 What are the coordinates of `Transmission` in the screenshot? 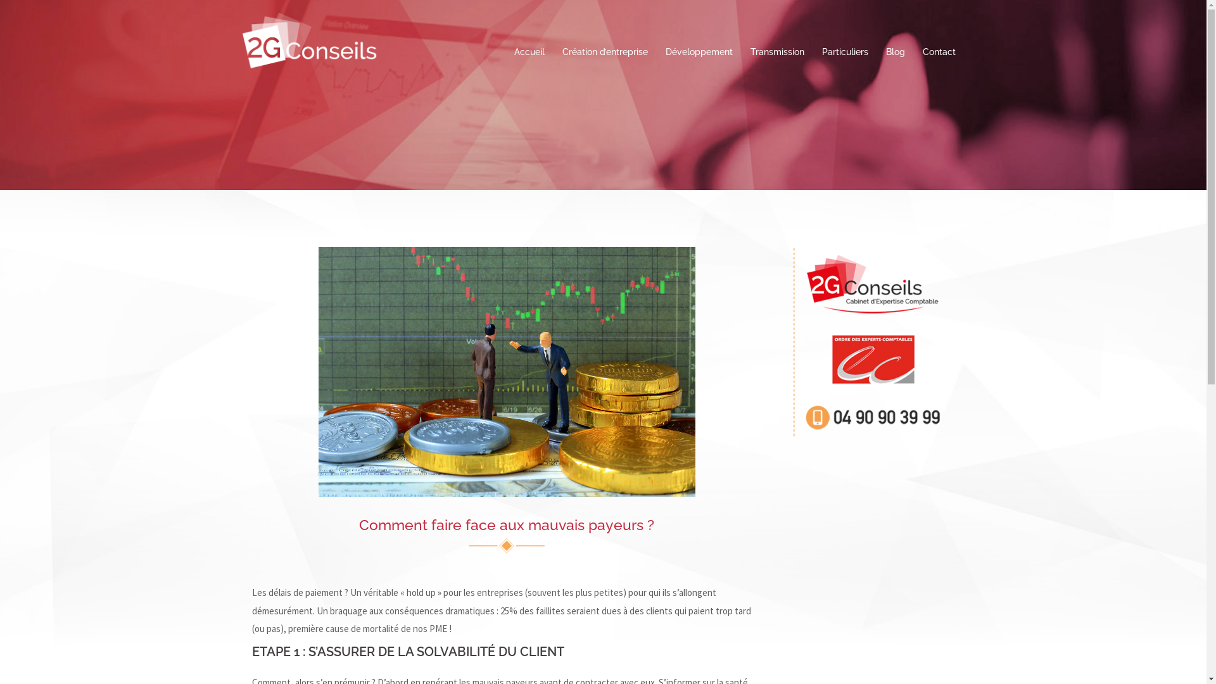 It's located at (776, 52).